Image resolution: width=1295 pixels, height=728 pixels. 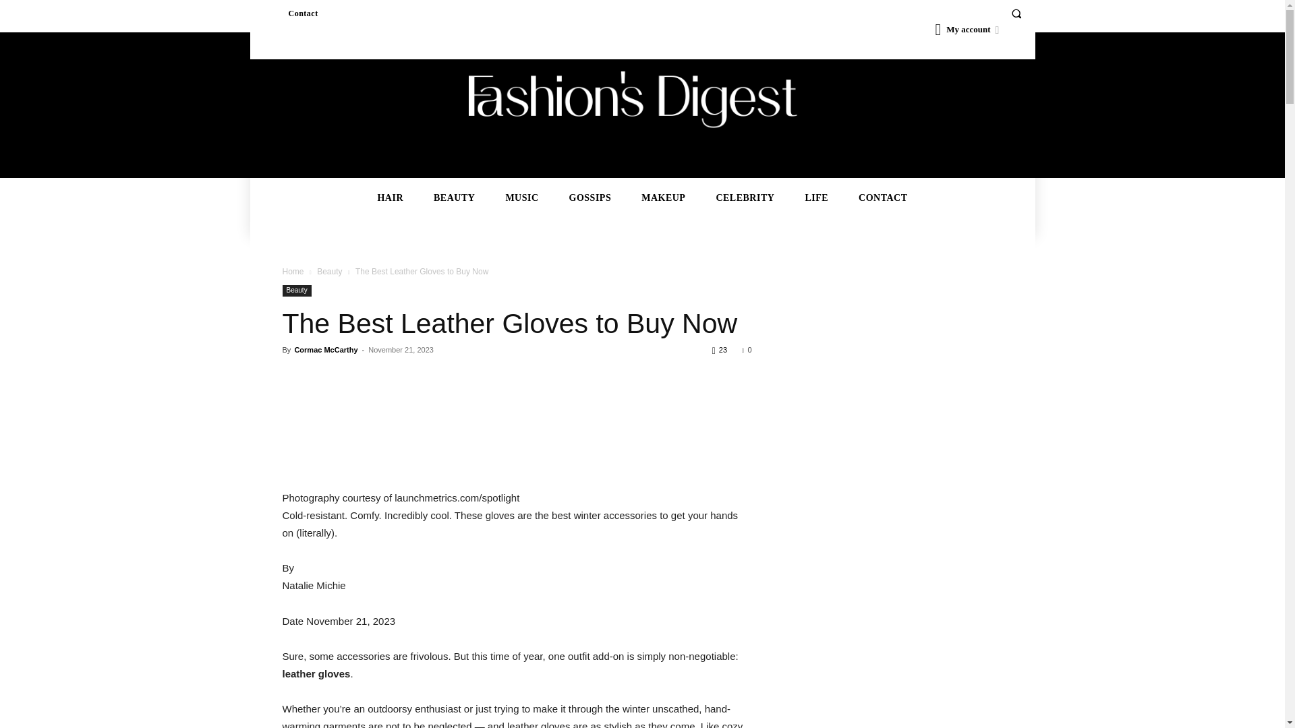 What do you see at coordinates (590, 198) in the screenshot?
I see `GOSSIPS` at bounding box center [590, 198].